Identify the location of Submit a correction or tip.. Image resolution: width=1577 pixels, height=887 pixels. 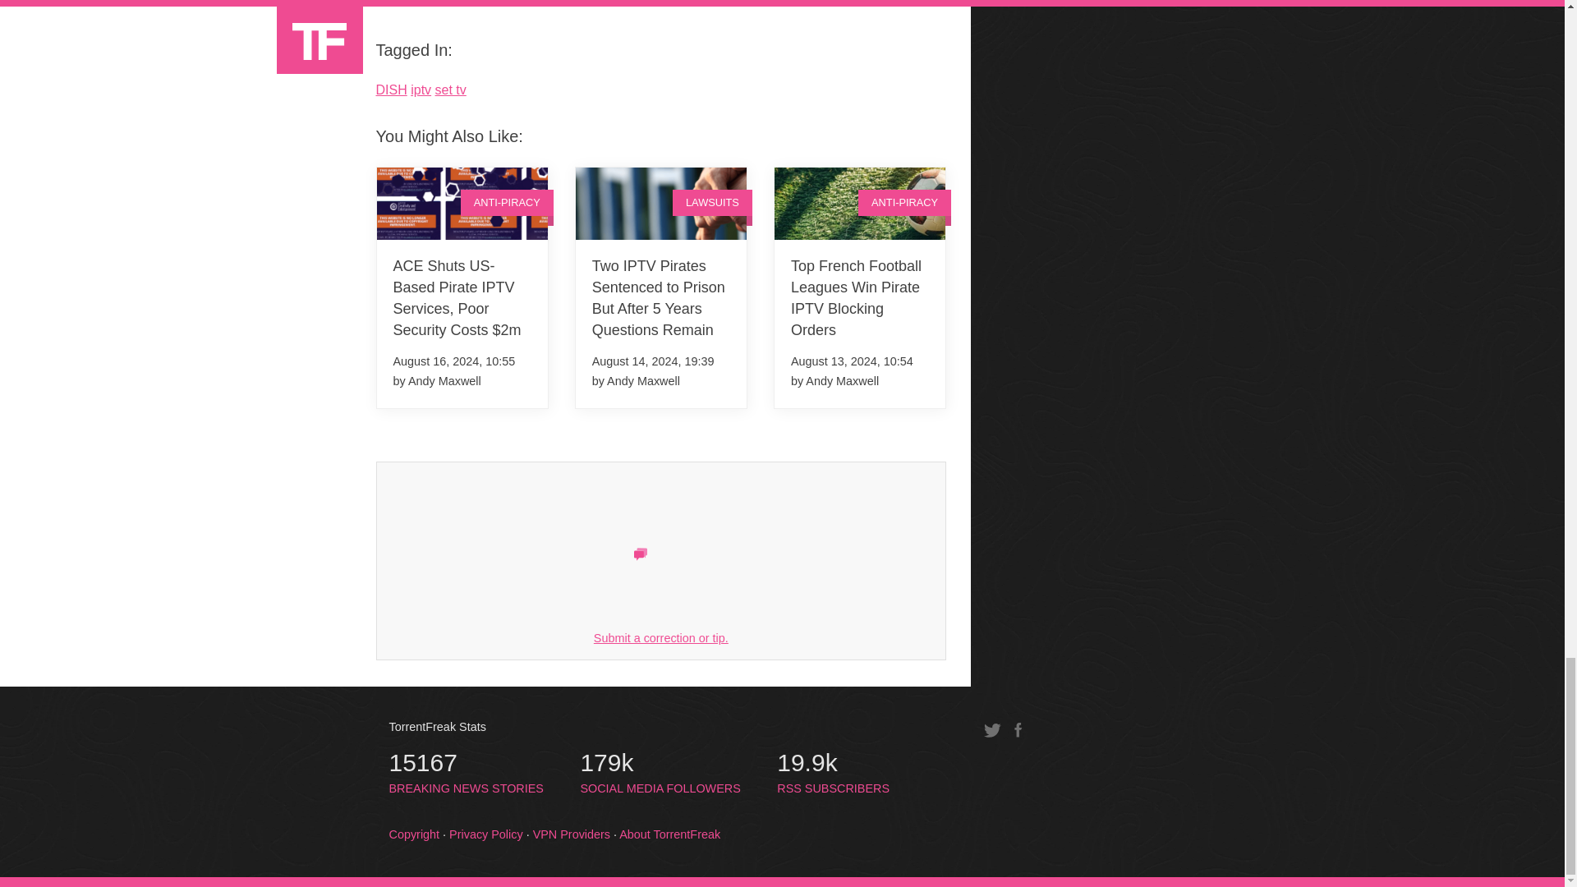
(661, 637).